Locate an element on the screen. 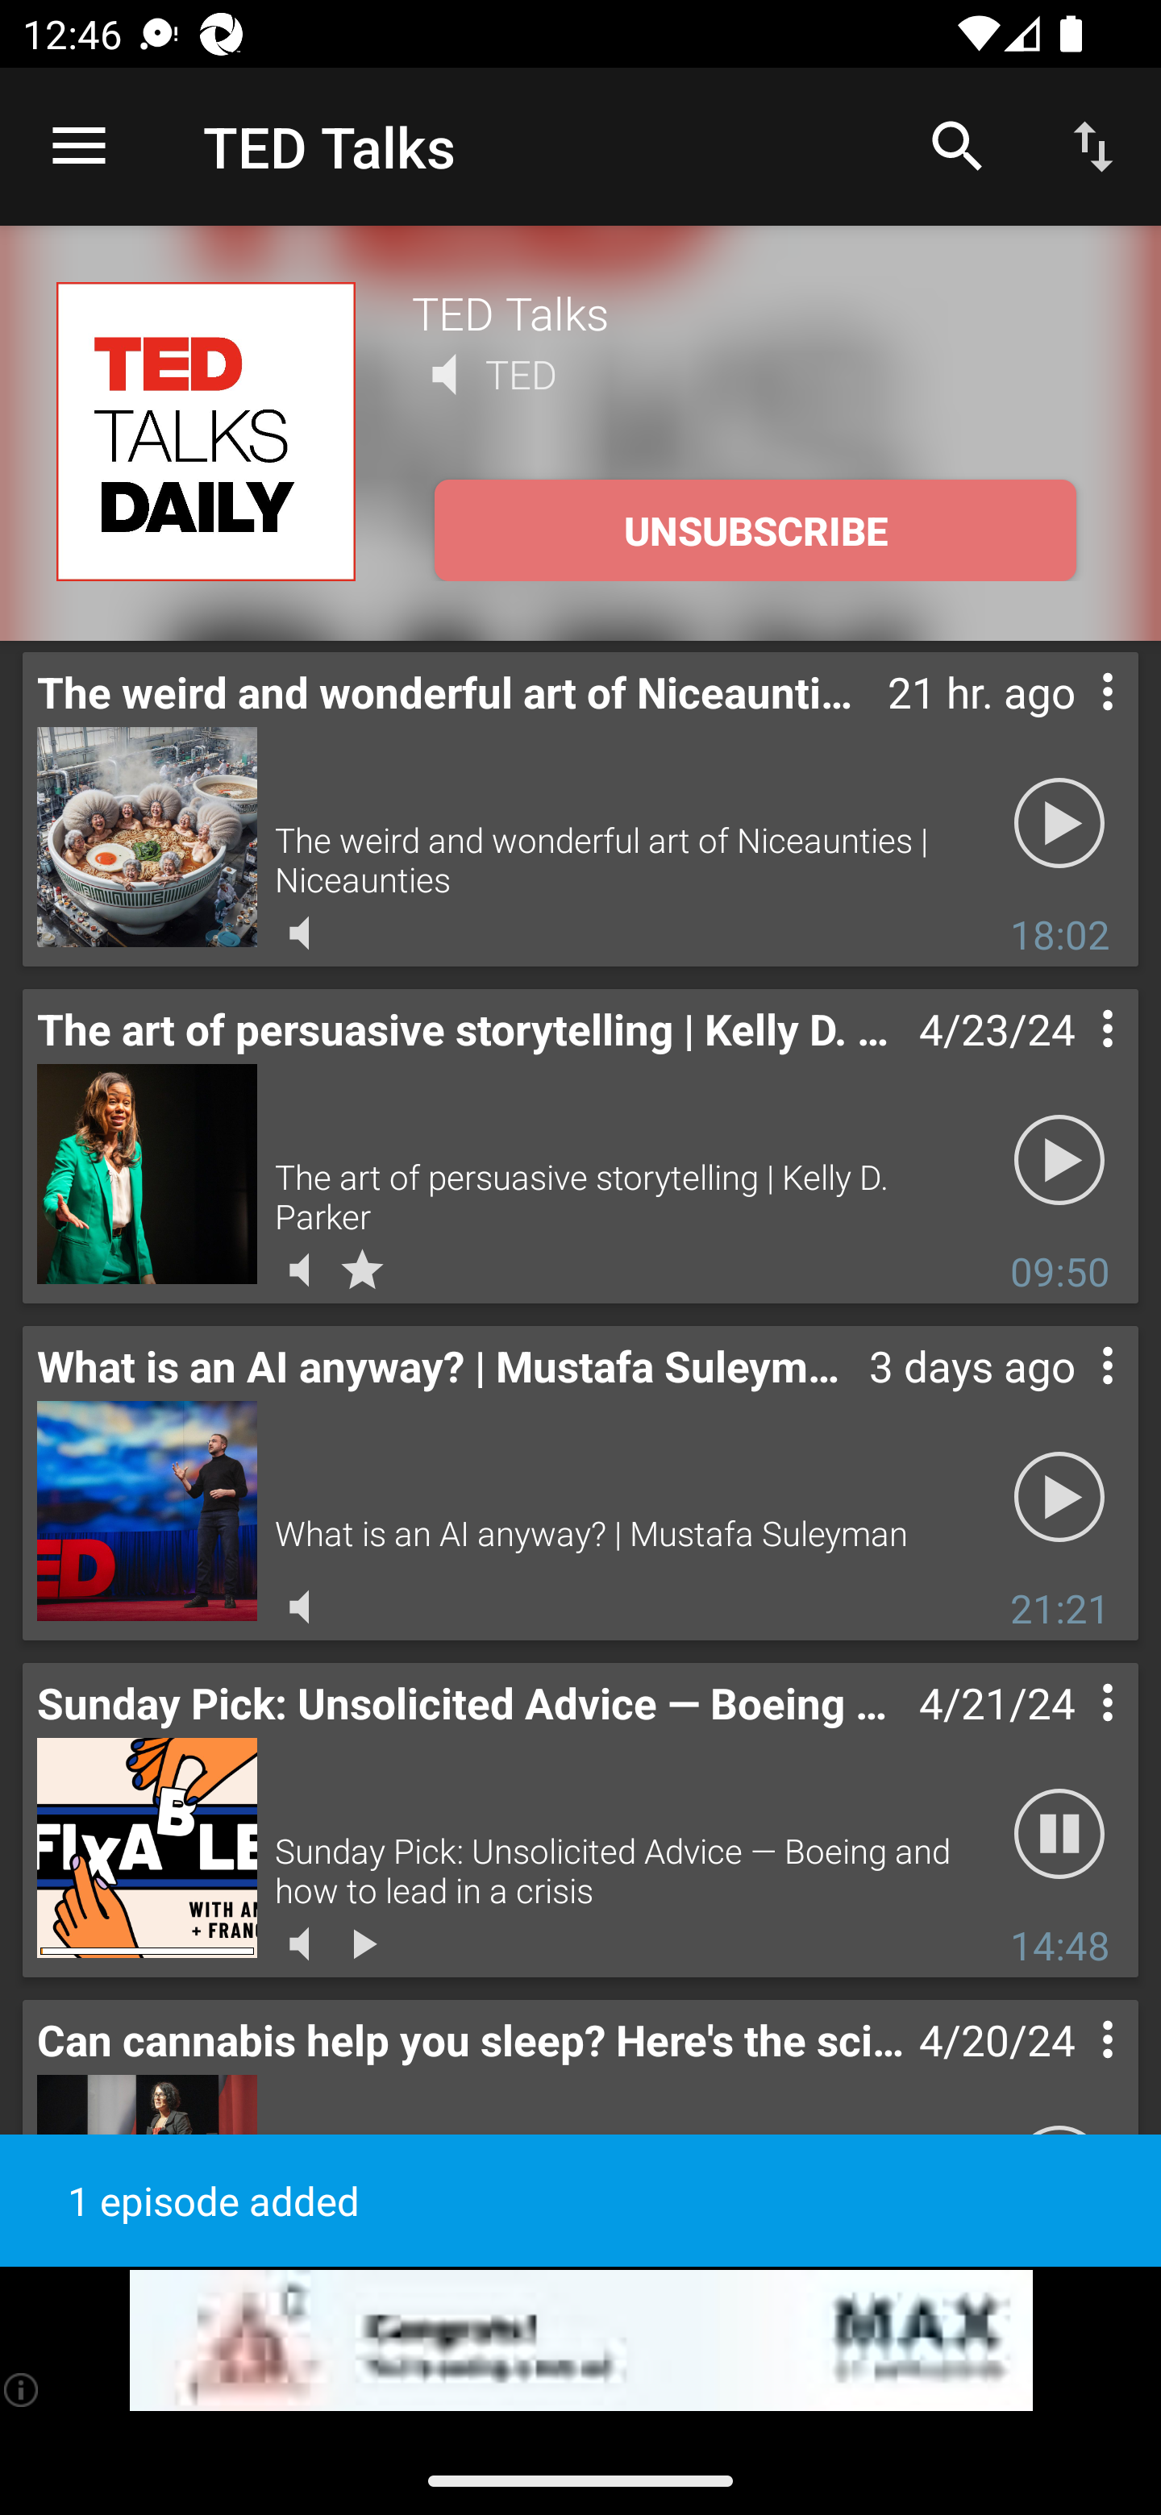  UNSUBSCRIBE is located at coordinates (755, 530).